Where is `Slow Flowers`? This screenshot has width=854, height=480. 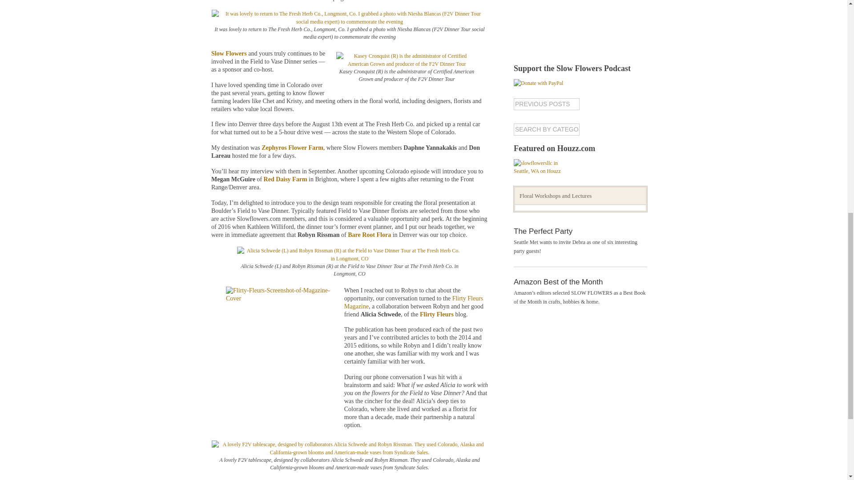
Slow Flowers is located at coordinates (230, 53).